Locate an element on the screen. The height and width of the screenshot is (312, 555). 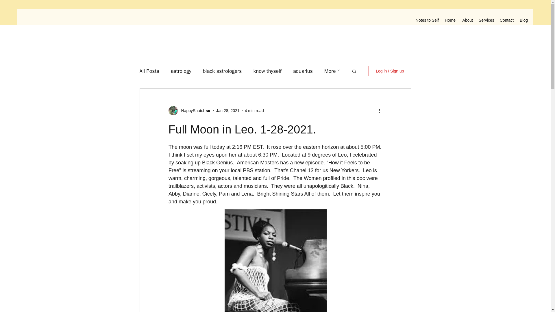
Services is located at coordinates (486, 20).